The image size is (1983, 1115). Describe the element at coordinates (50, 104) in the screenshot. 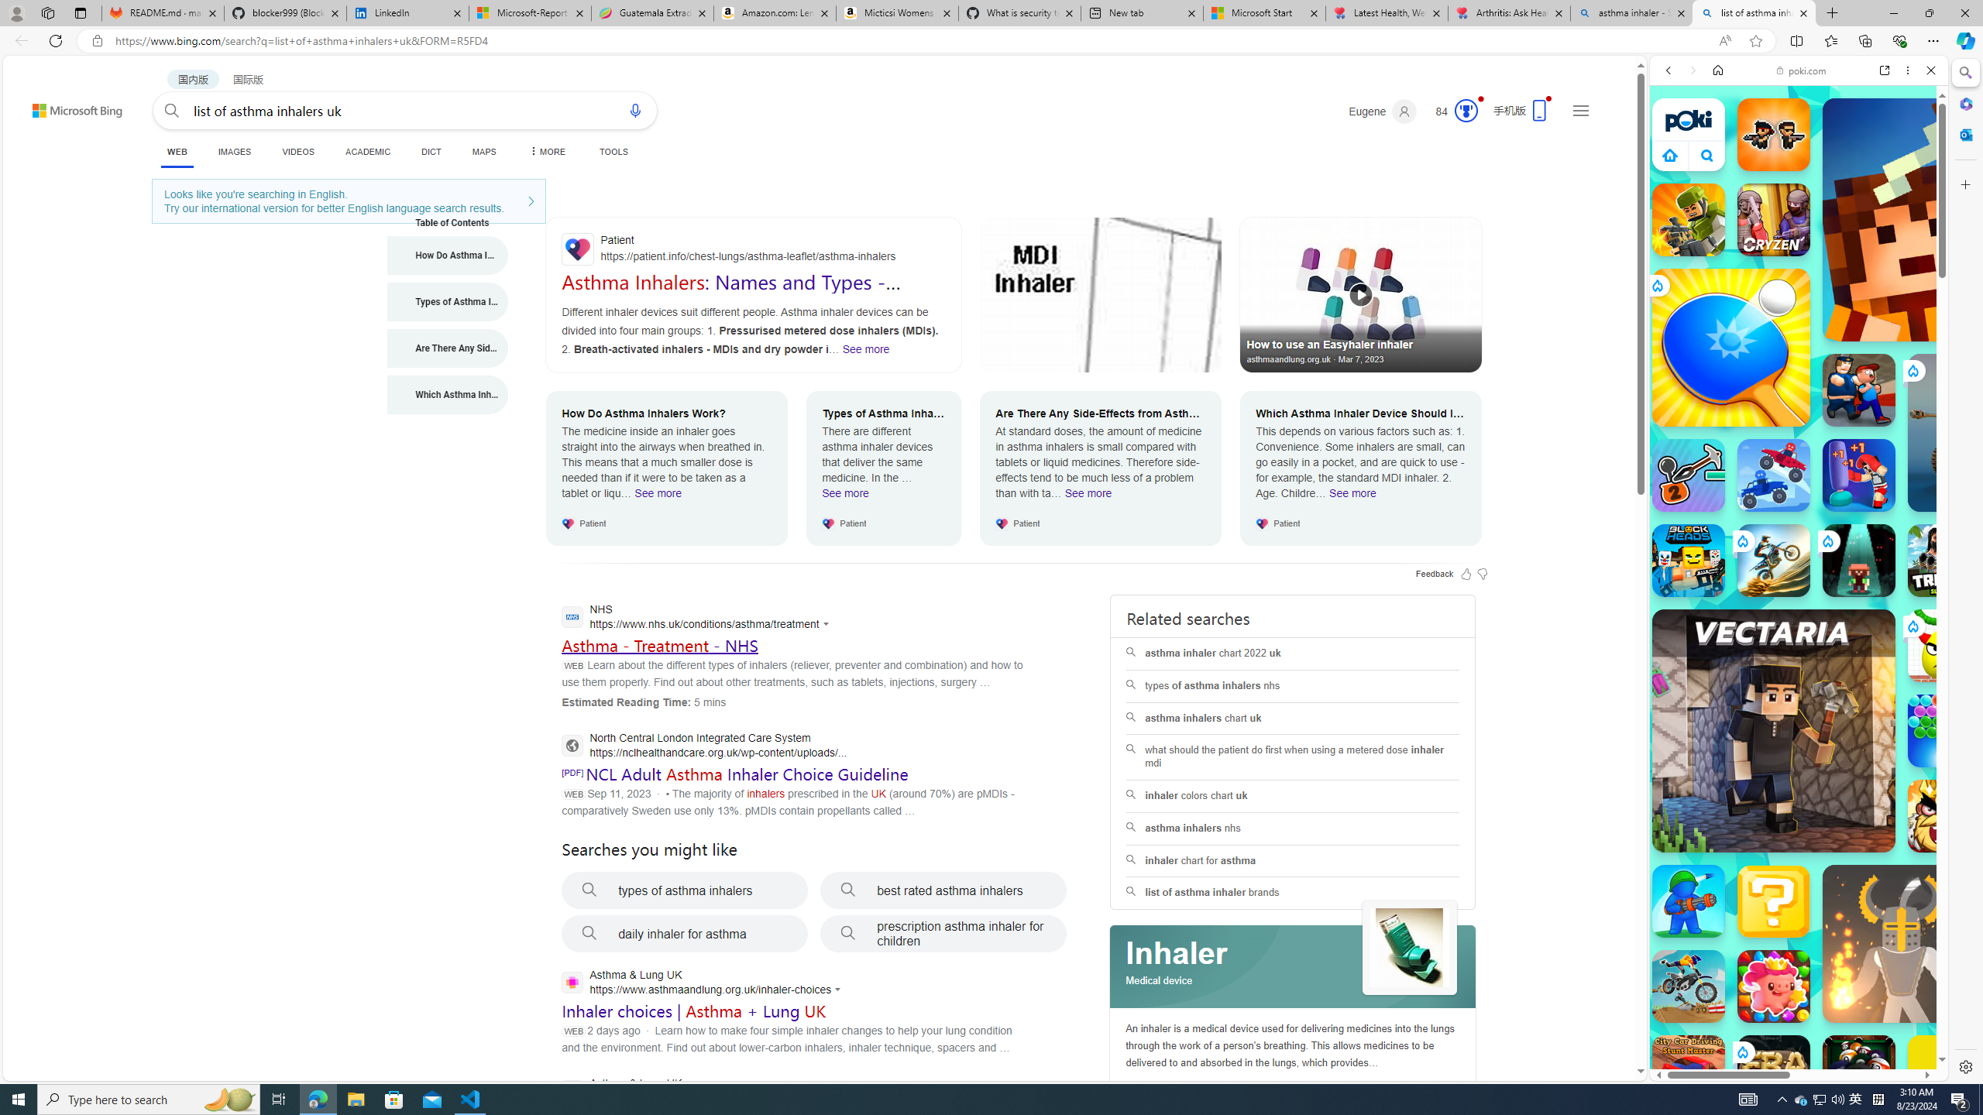

I see `Skip to content` at that location.